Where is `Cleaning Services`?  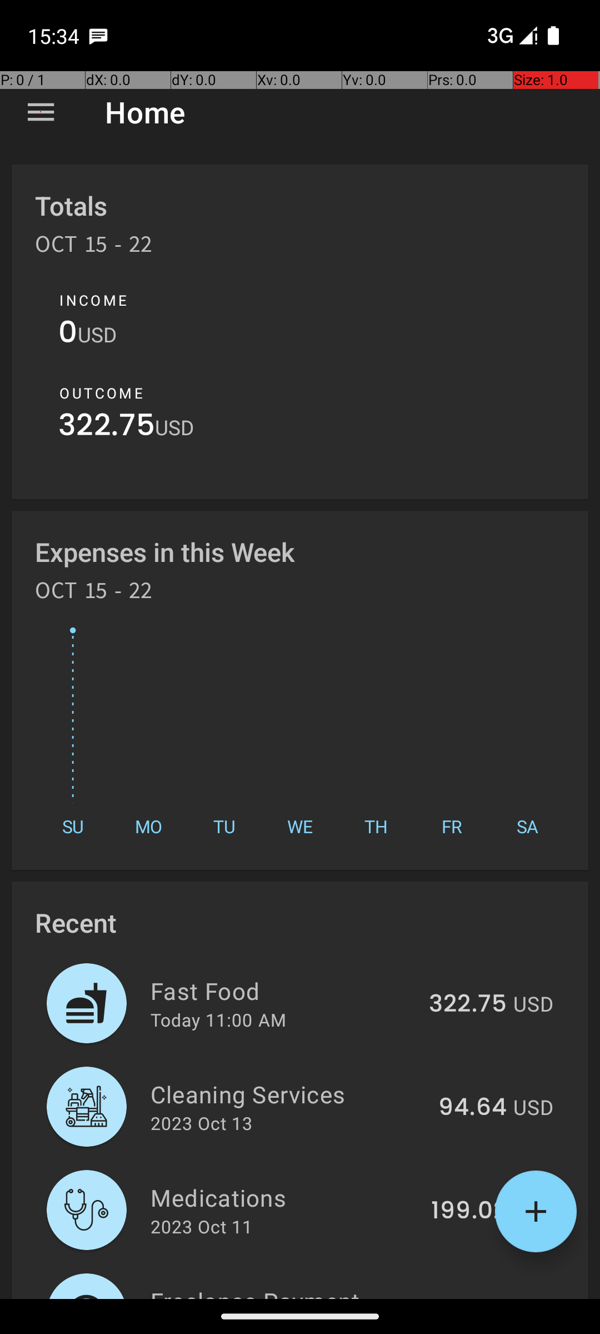
Cleaning Services is located at coordinates (288, 1094).